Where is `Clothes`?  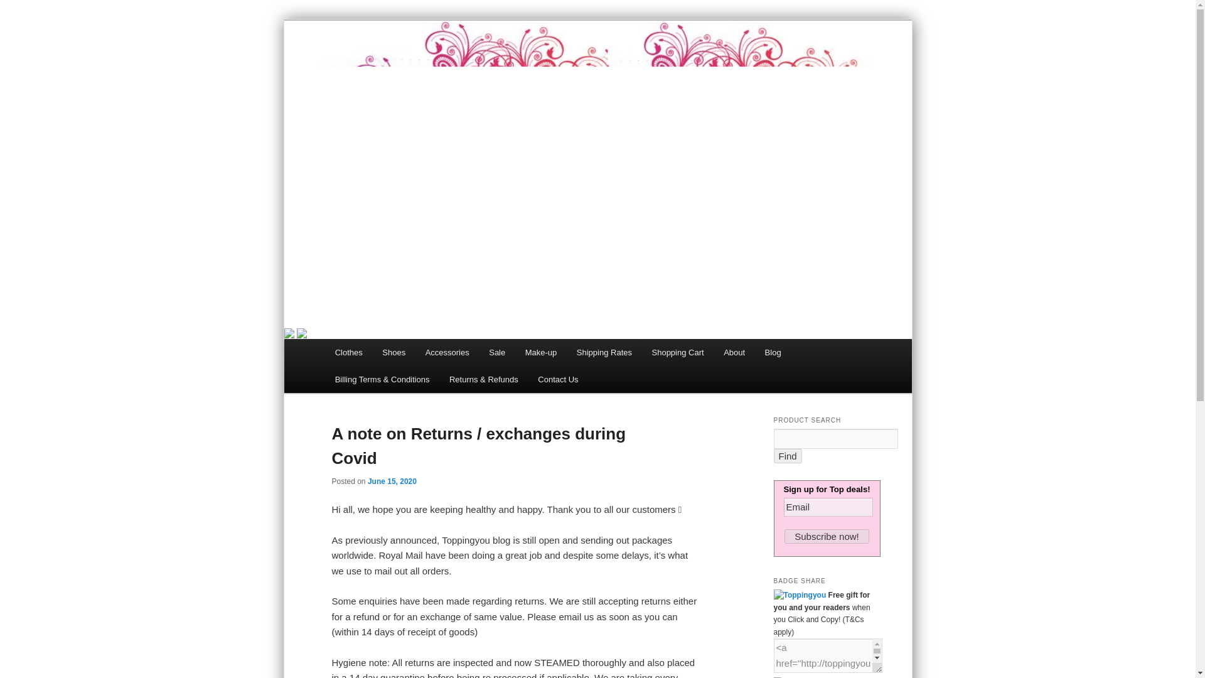
Clothes is located at coordinates (349, 353).